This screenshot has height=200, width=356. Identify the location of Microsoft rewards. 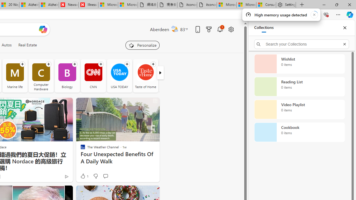
(209, 29).